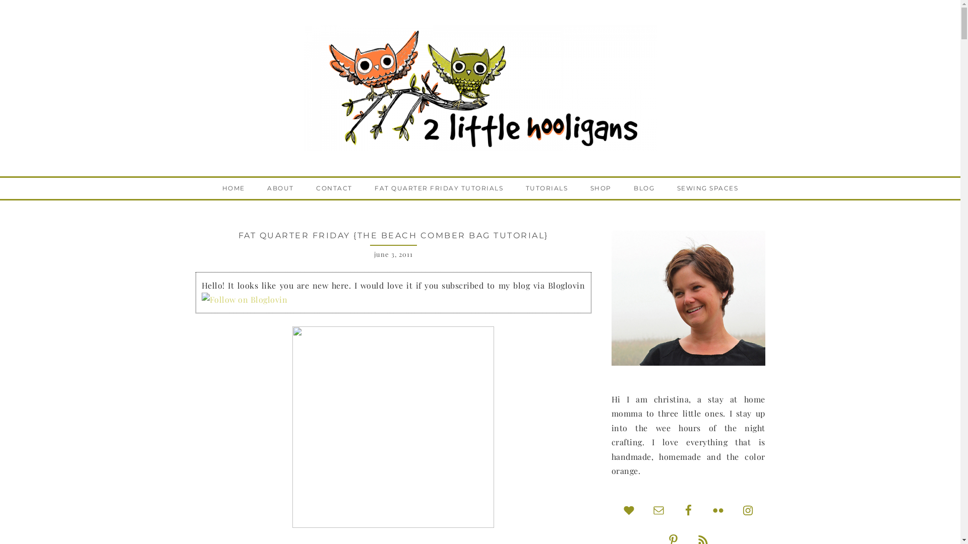 This screenshot has height=544, width=968. Describe the element at coordinates (334, 188) in the screenshot. I see `CONTACT` at that location.